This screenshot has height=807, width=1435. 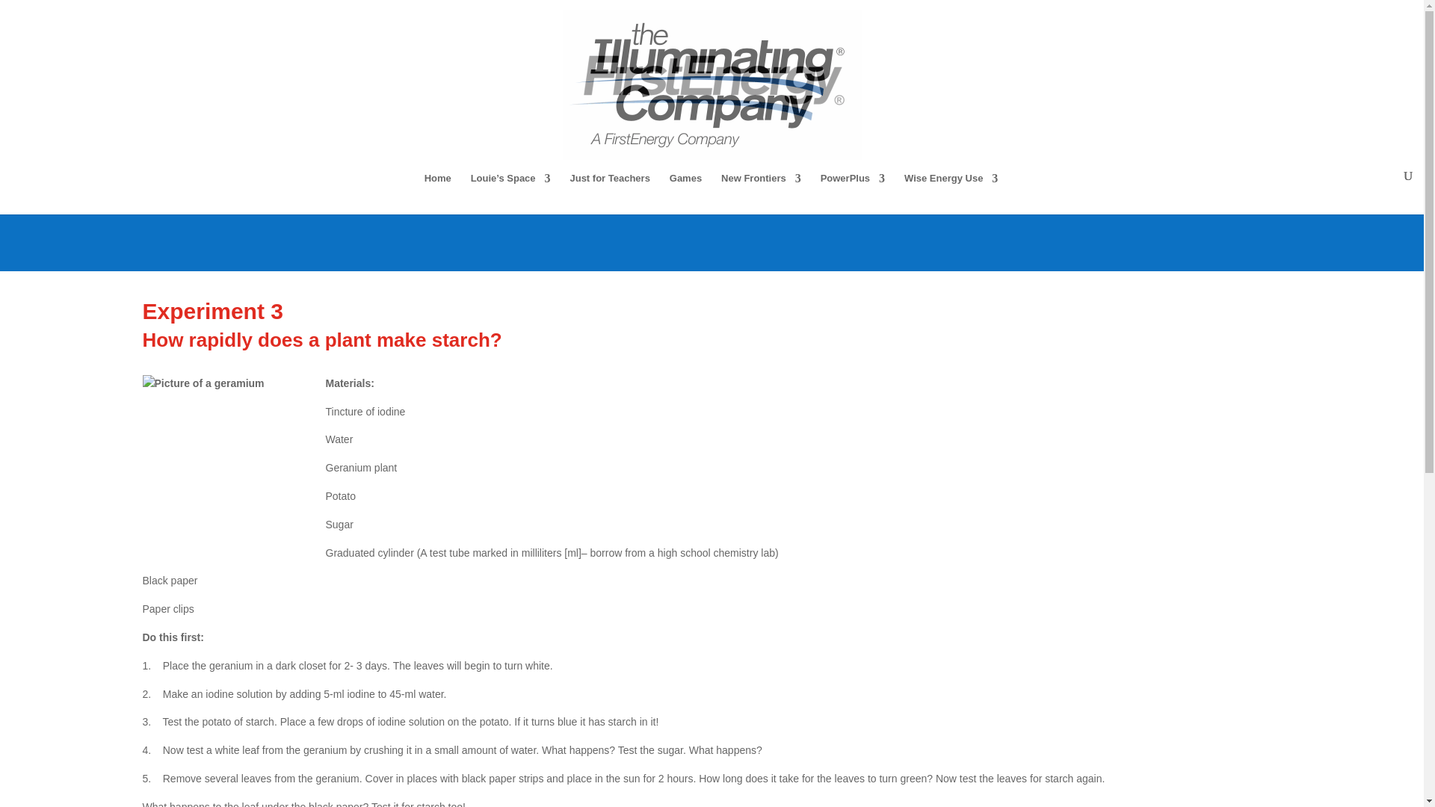 What do you see at coordinates (610, 194) in the screenshot?
I see `Just for Teachers` at bounding box center [610, 194].